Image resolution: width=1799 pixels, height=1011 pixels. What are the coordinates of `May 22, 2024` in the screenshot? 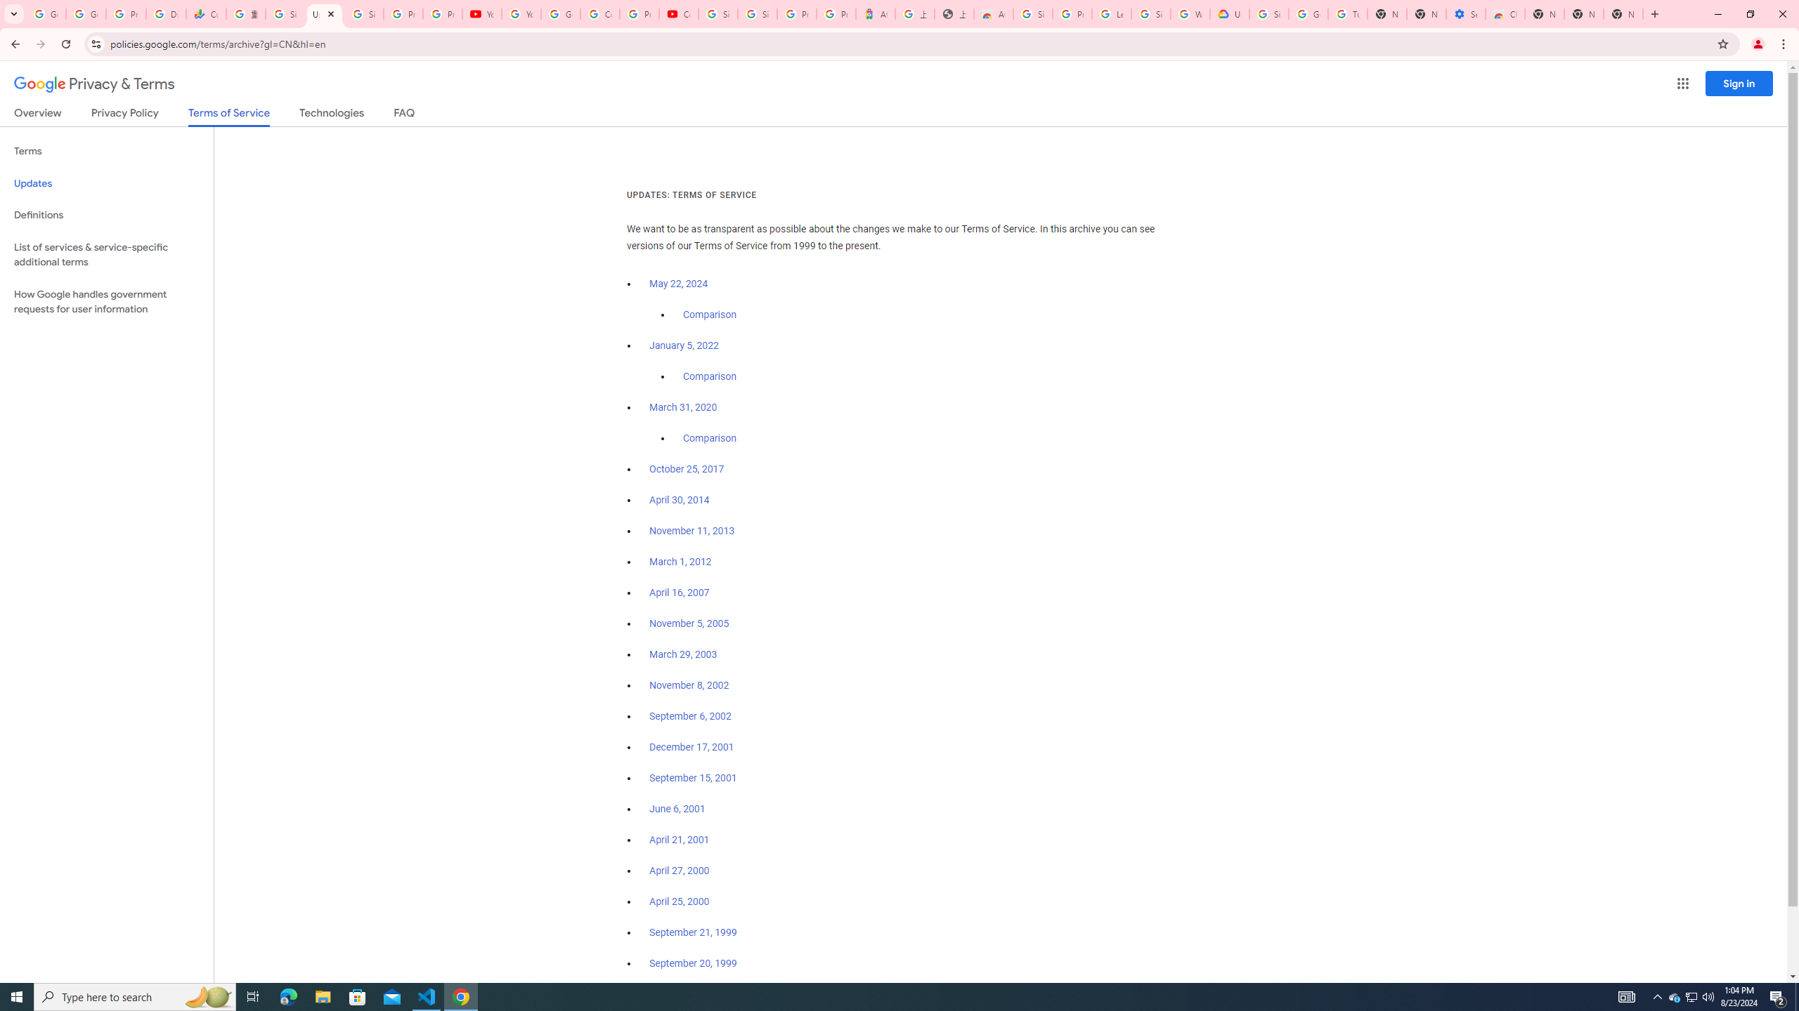 It's located at (679, 284).